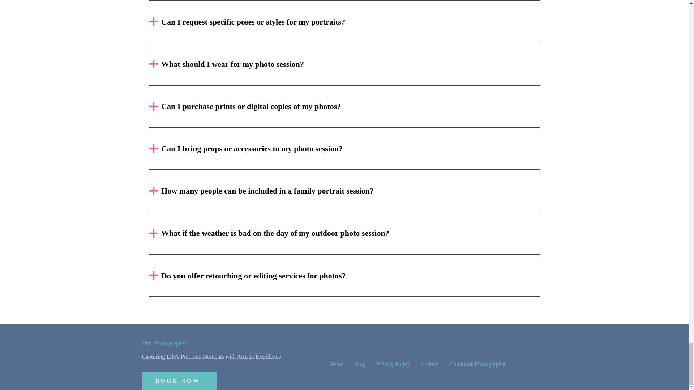 The height and width of the screenshot is (390, 694). Describe the element at coordinates (336, 364) in the screenshot. I see `Home` at that location.